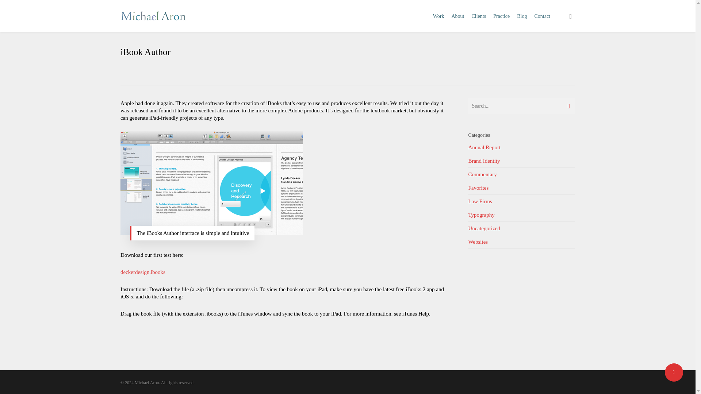 The height and width of the screenshot is (394, 701). I want to click on Brand Identity, so click(521, 161).